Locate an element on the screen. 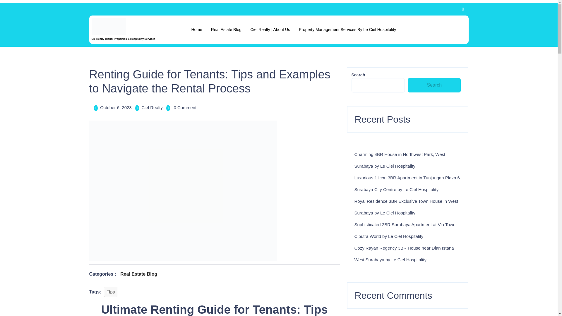 The height and width of the screenshot is (316, 562). Property Management Services By Le Ciel Hospitality is located at coordinates (347, 29).